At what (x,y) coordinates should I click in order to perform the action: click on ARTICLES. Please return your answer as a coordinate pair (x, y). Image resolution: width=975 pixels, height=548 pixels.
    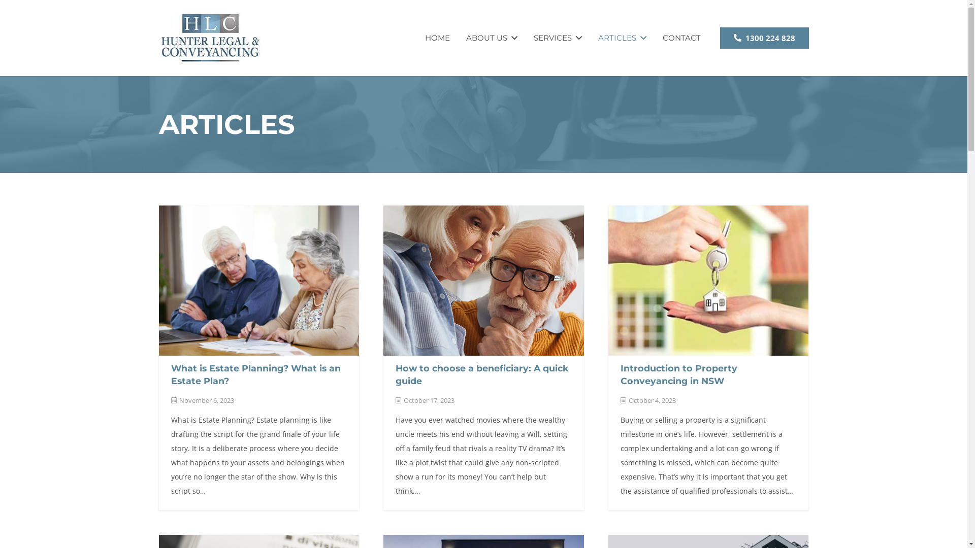
    Looking at the image, I should click on (623, 38).